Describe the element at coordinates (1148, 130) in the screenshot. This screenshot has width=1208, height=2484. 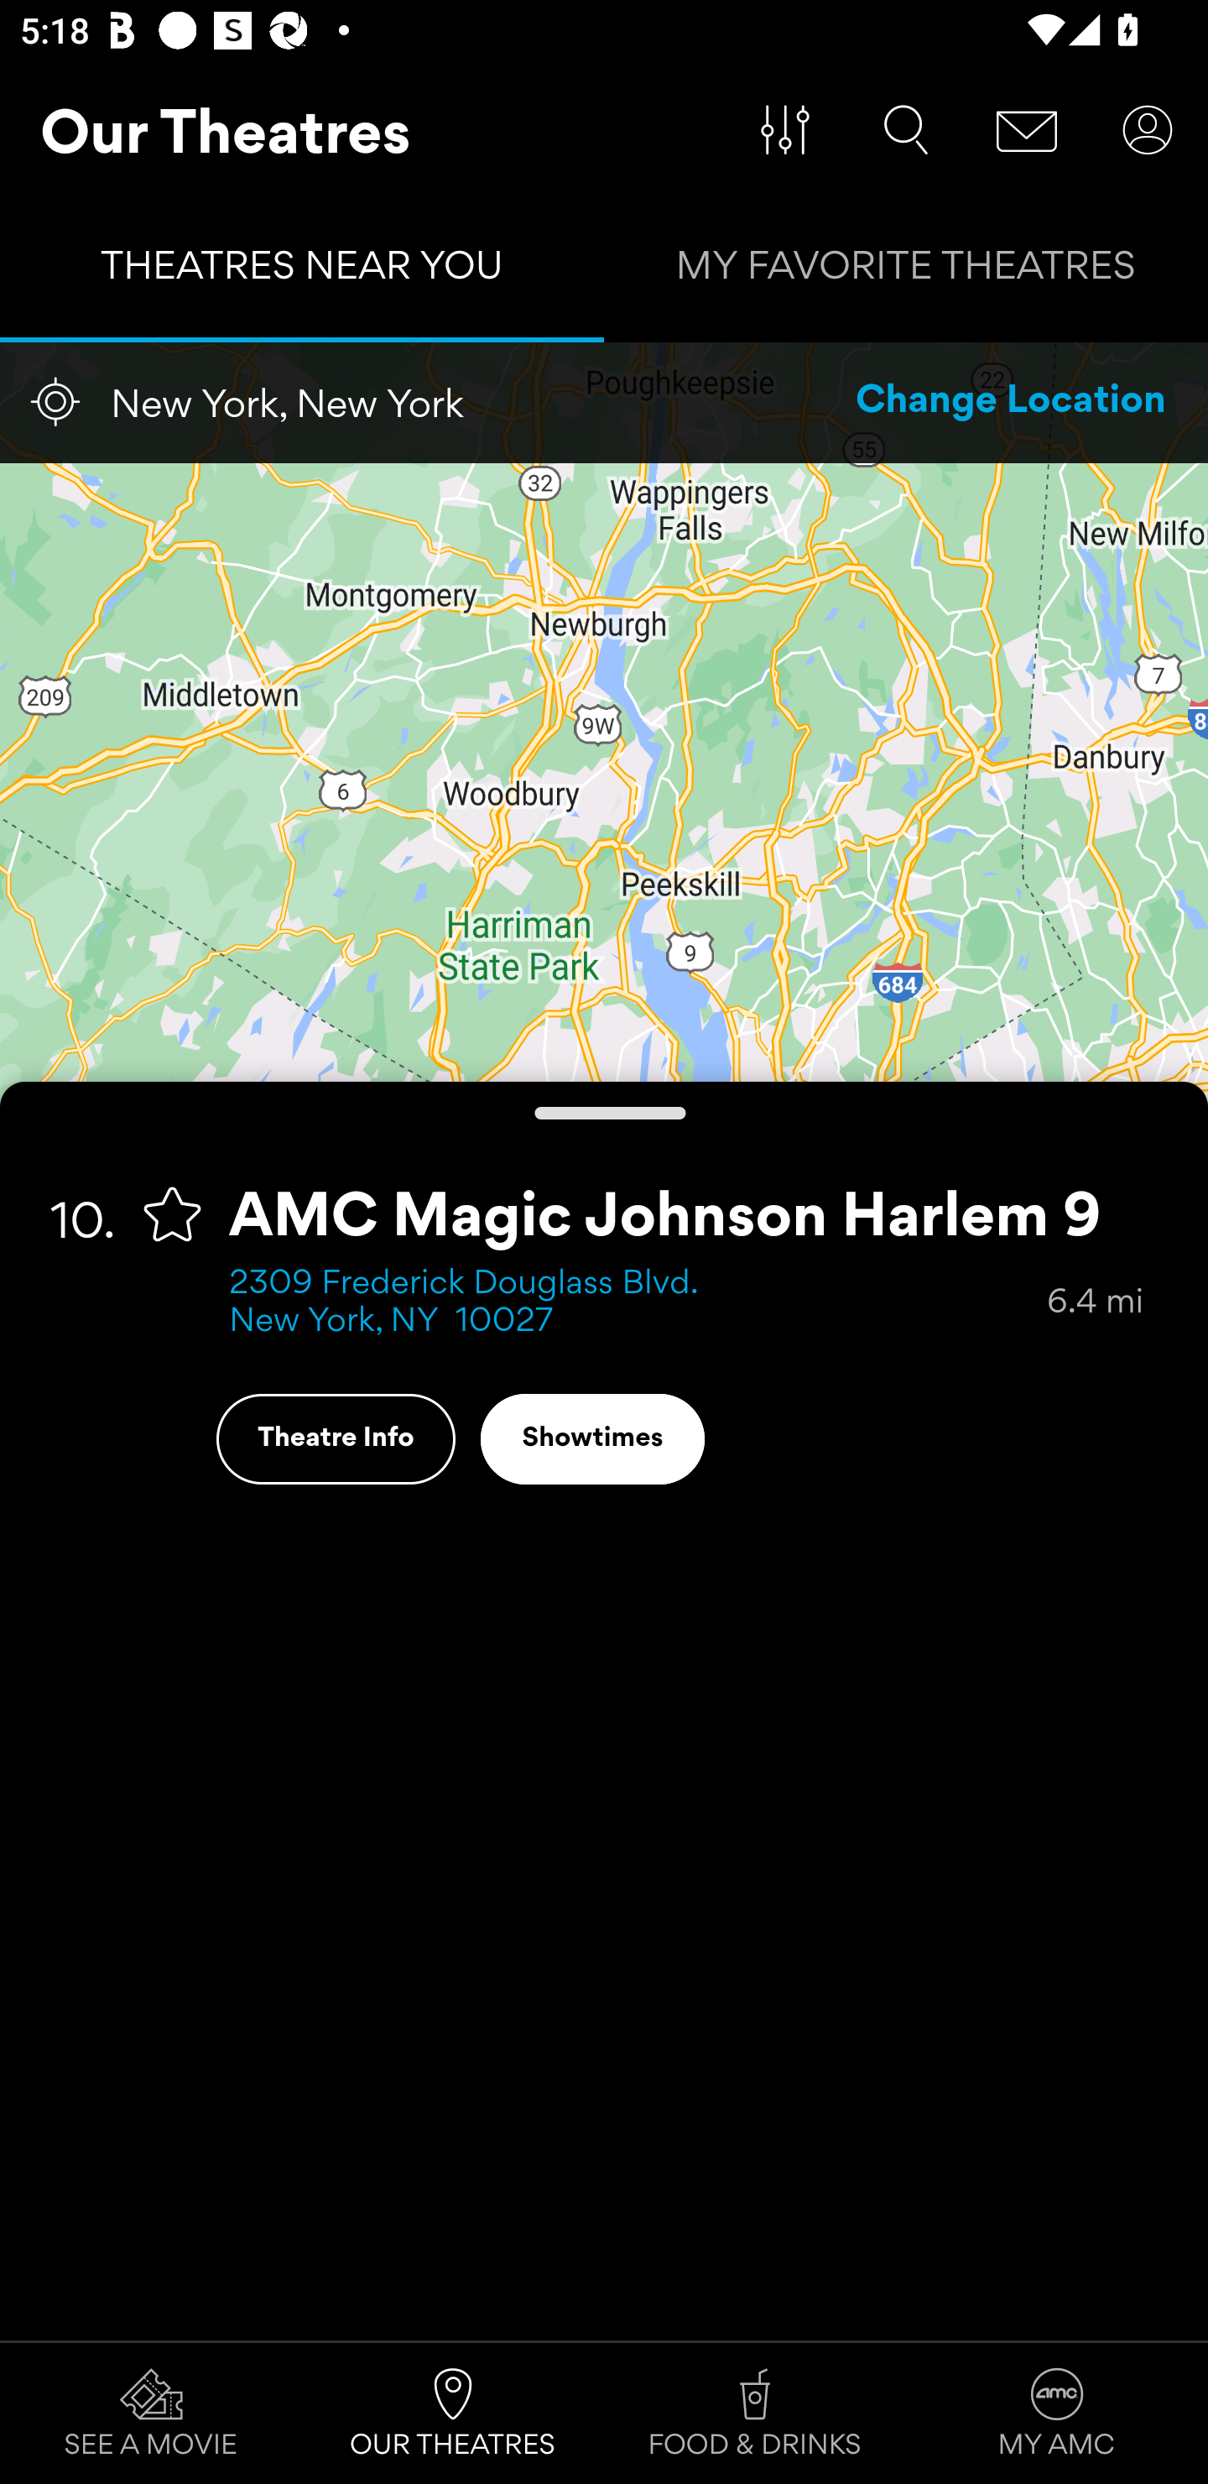
I see `User Account` at that location.